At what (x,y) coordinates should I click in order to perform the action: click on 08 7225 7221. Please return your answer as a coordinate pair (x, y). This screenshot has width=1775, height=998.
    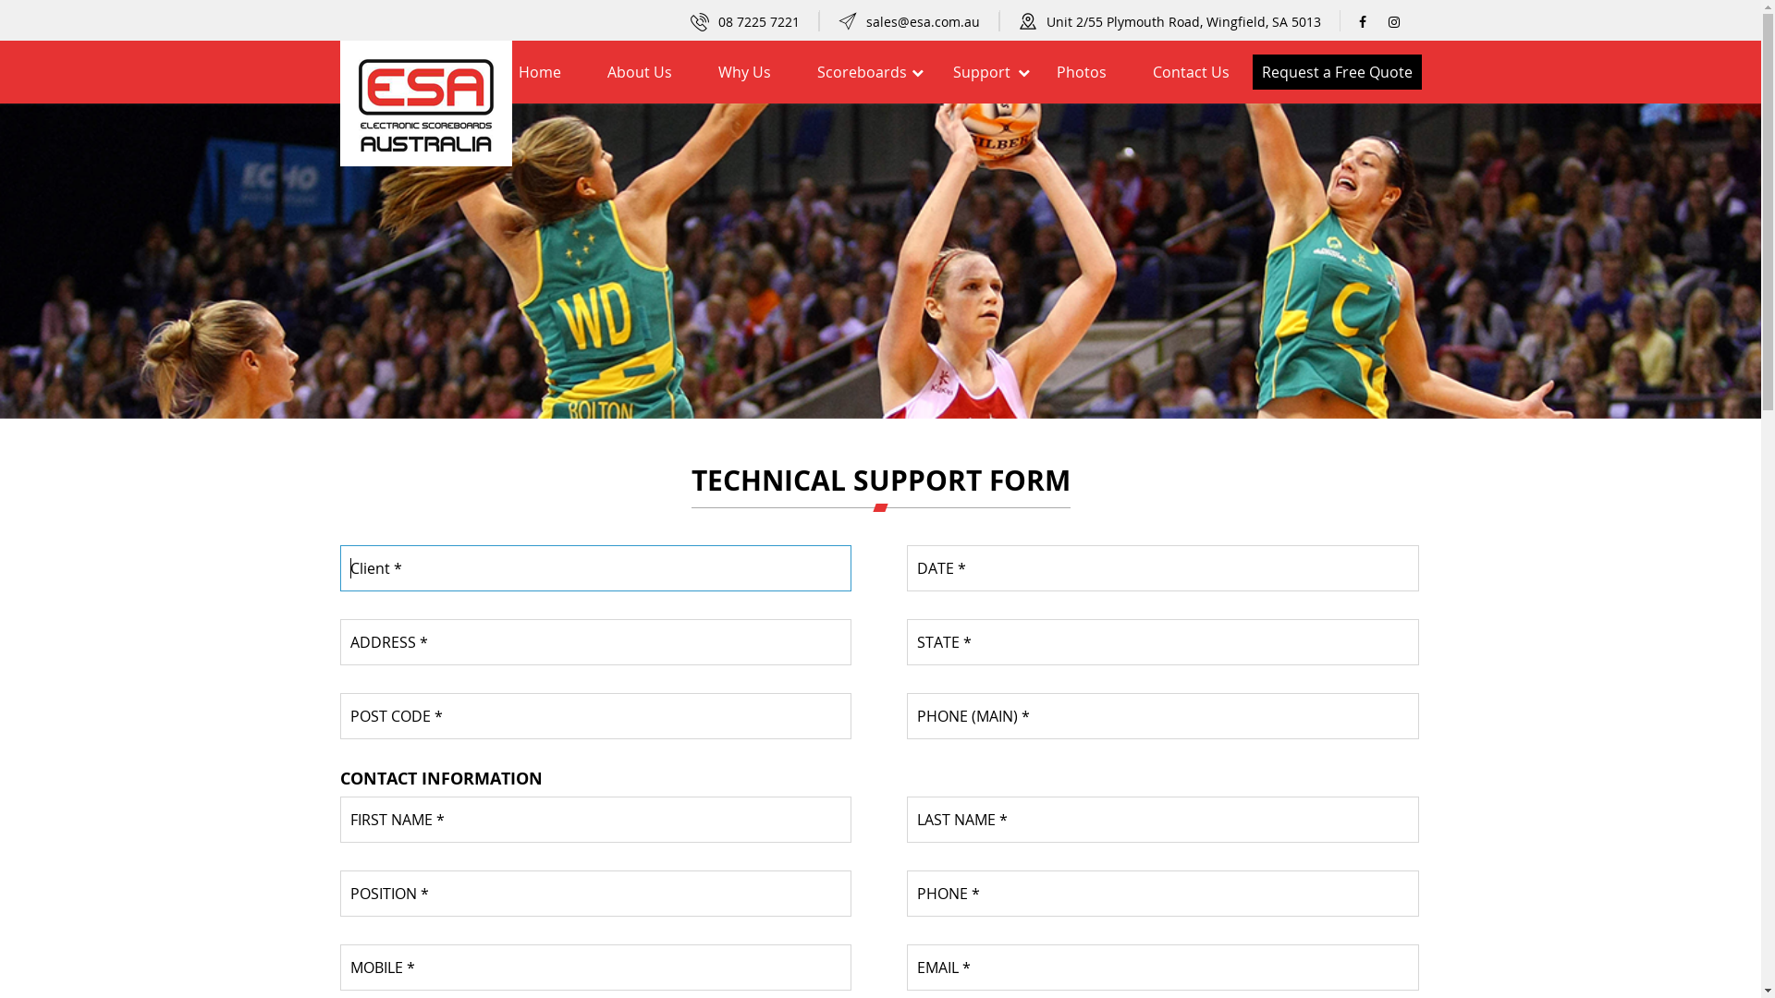
    Looking at the image, I should click on (754, 22).